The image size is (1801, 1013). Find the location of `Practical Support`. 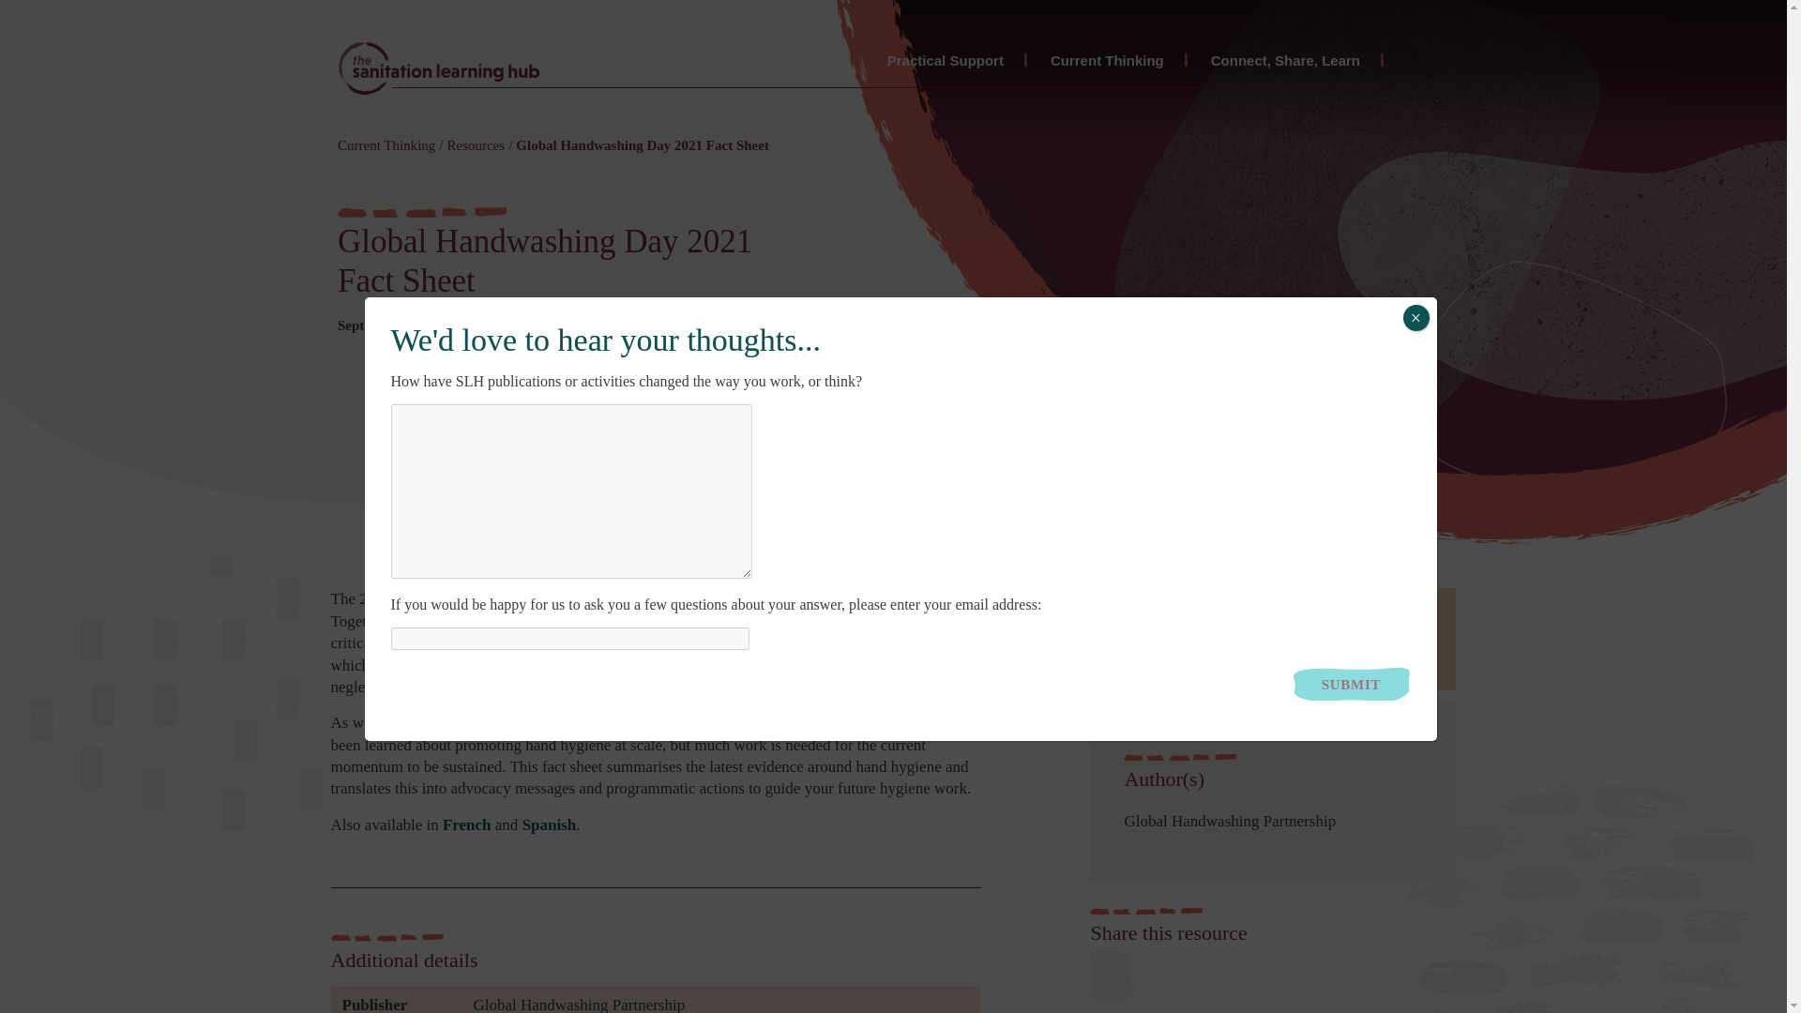

Practical Support is located at coordinates (946, 62).